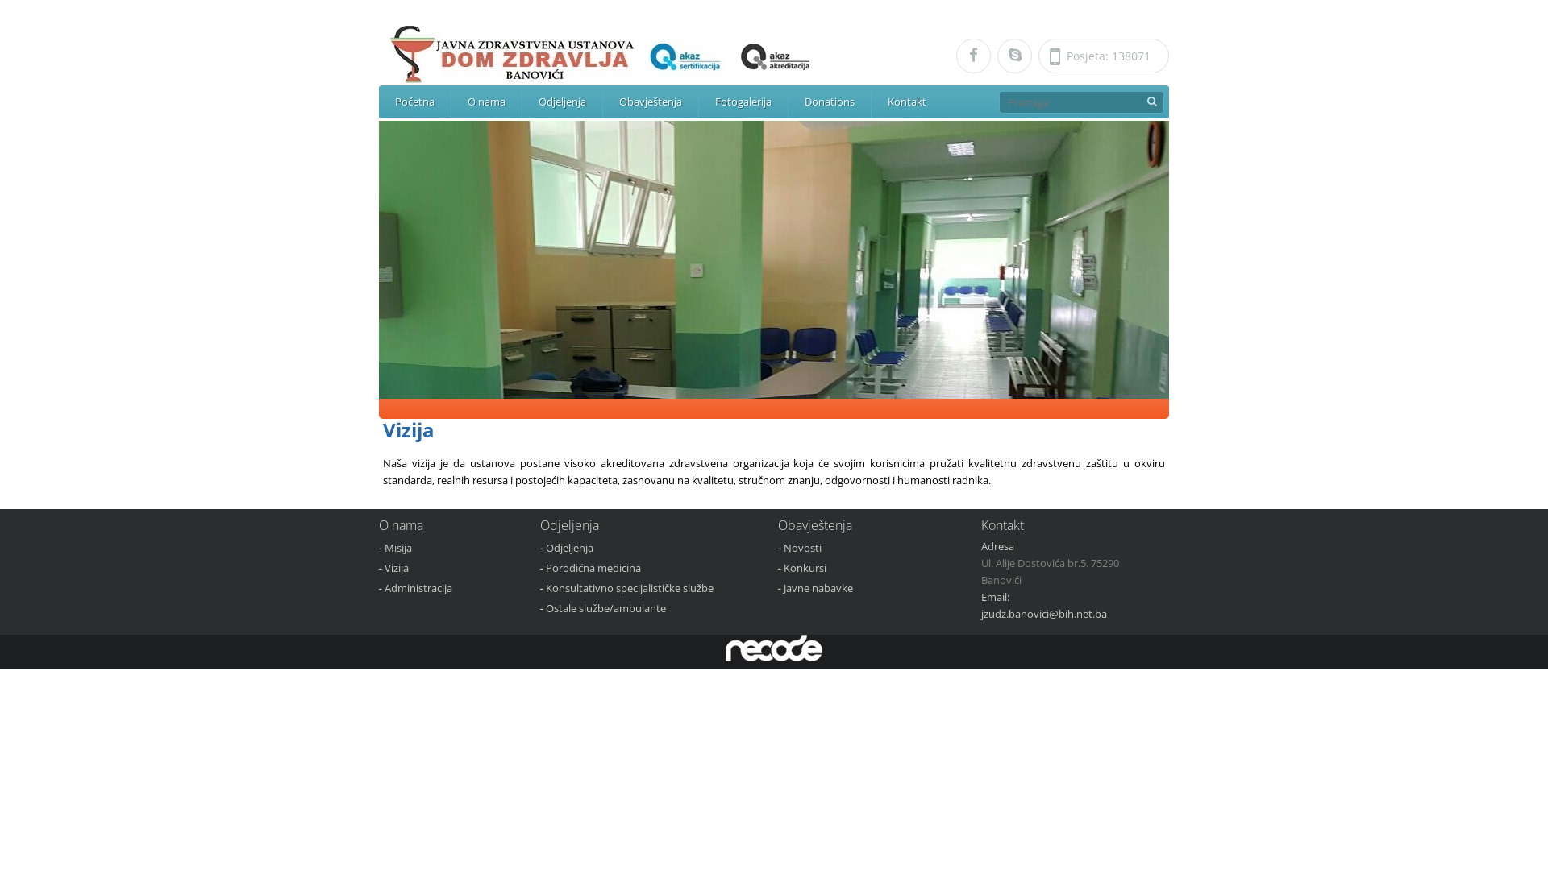 This screenshot has width=1548, height=870. Describe the element at coordinates (397, 568) in the screenshot. I see `Vizija` at that location.